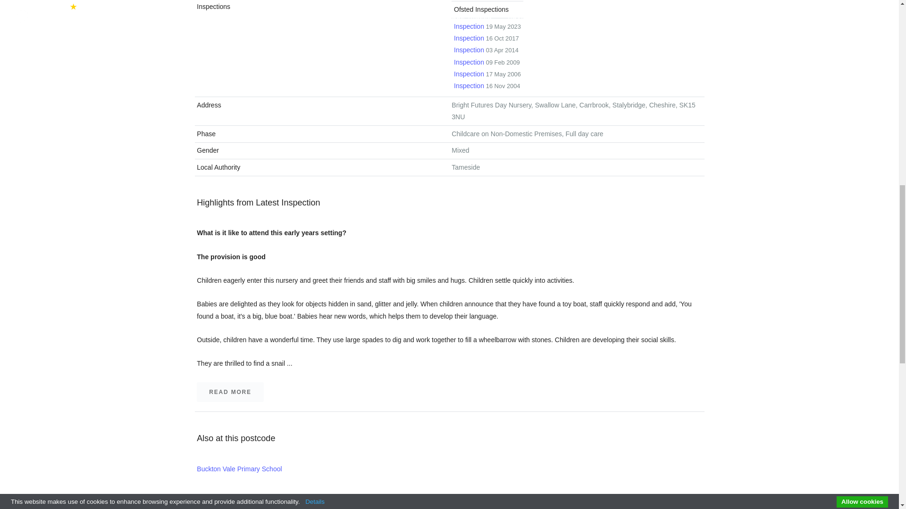  Describe the element at coordinates (230, 392) in the screenshot. I see `Inspection 09 Feb 2009` at that location.